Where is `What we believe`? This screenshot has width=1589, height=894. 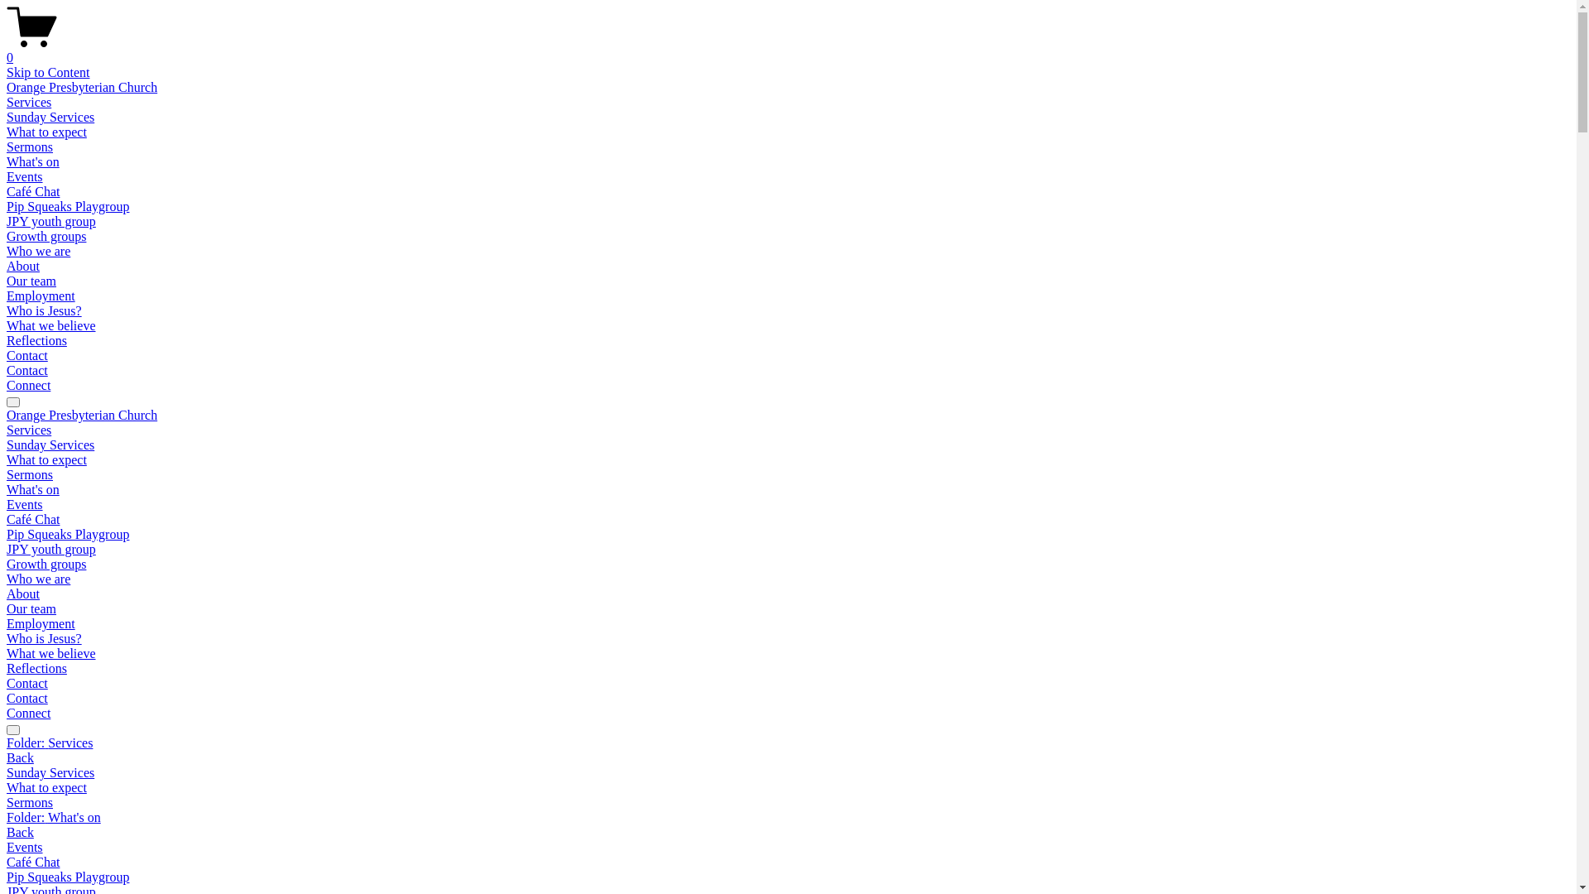 What we believe is located at coordinates (51, 654).